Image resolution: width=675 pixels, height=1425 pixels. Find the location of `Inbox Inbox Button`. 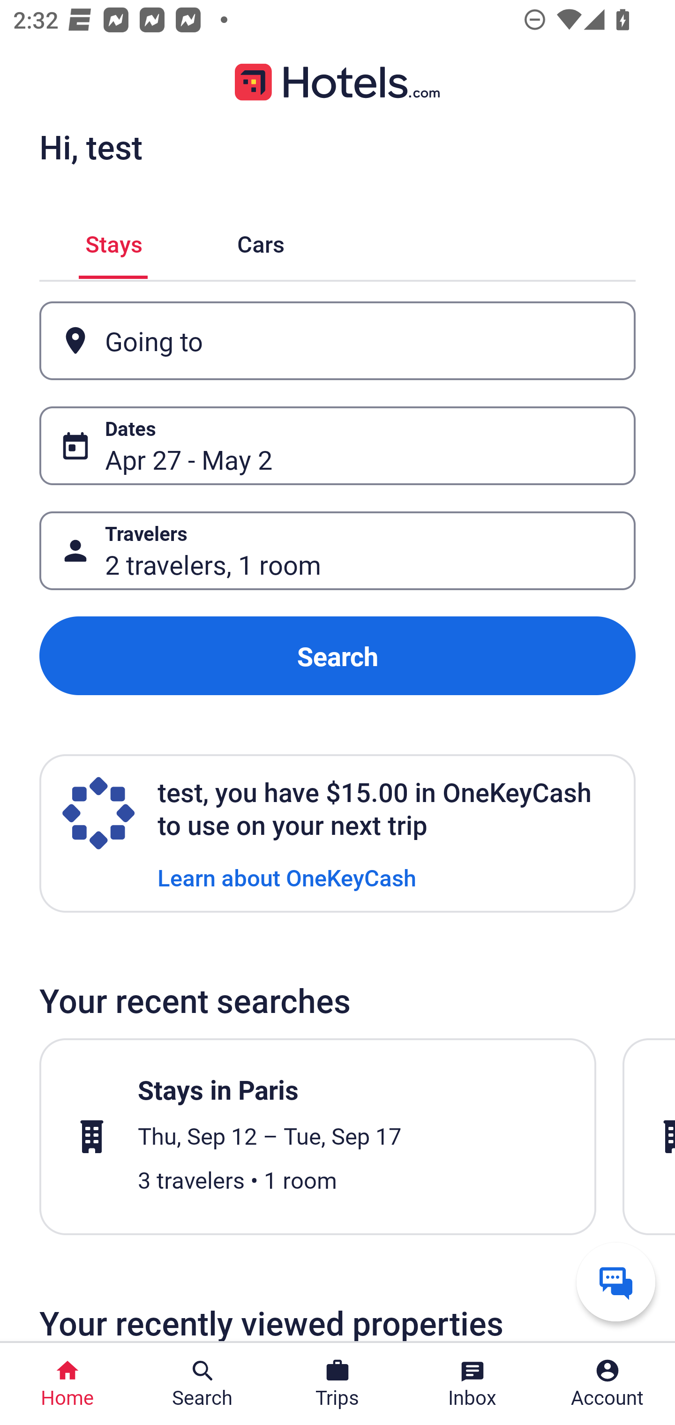

Inbox Inbox Button is located at coordinates (472, 1384).